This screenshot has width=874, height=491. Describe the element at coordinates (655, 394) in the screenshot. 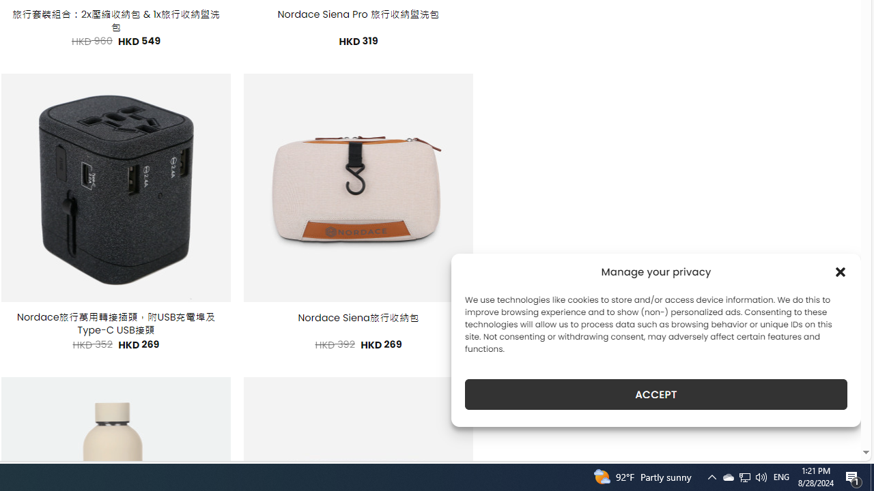

I see `ACCEPT` at that location.